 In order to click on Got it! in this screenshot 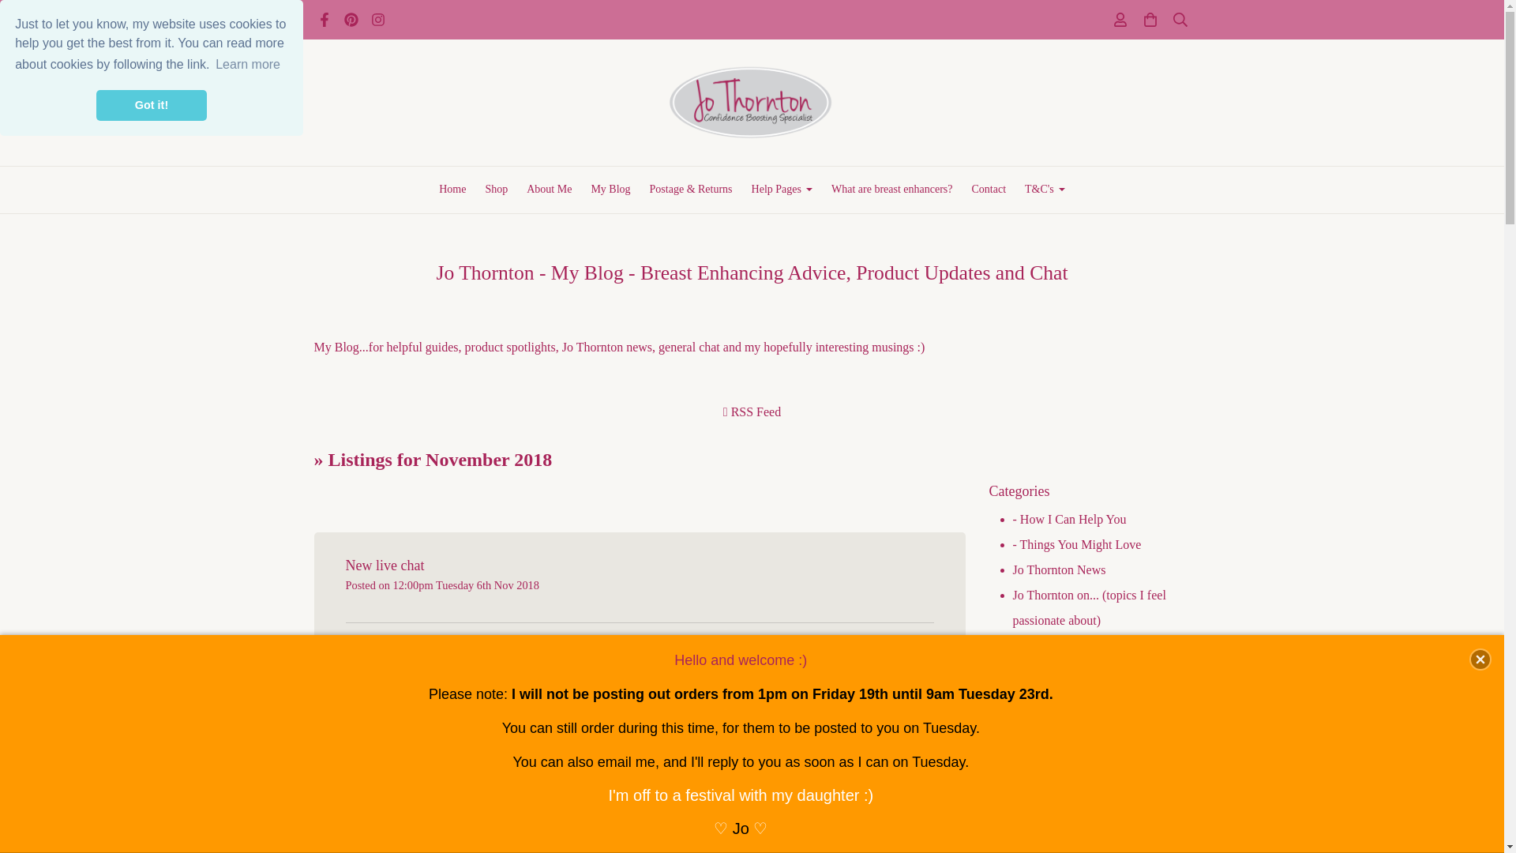, I will do `click(152, 106)`.